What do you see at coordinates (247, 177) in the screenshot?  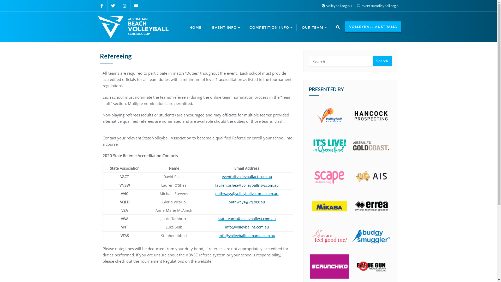 I see `events@volleyballact.com.au` at bounding box center [247, 177].